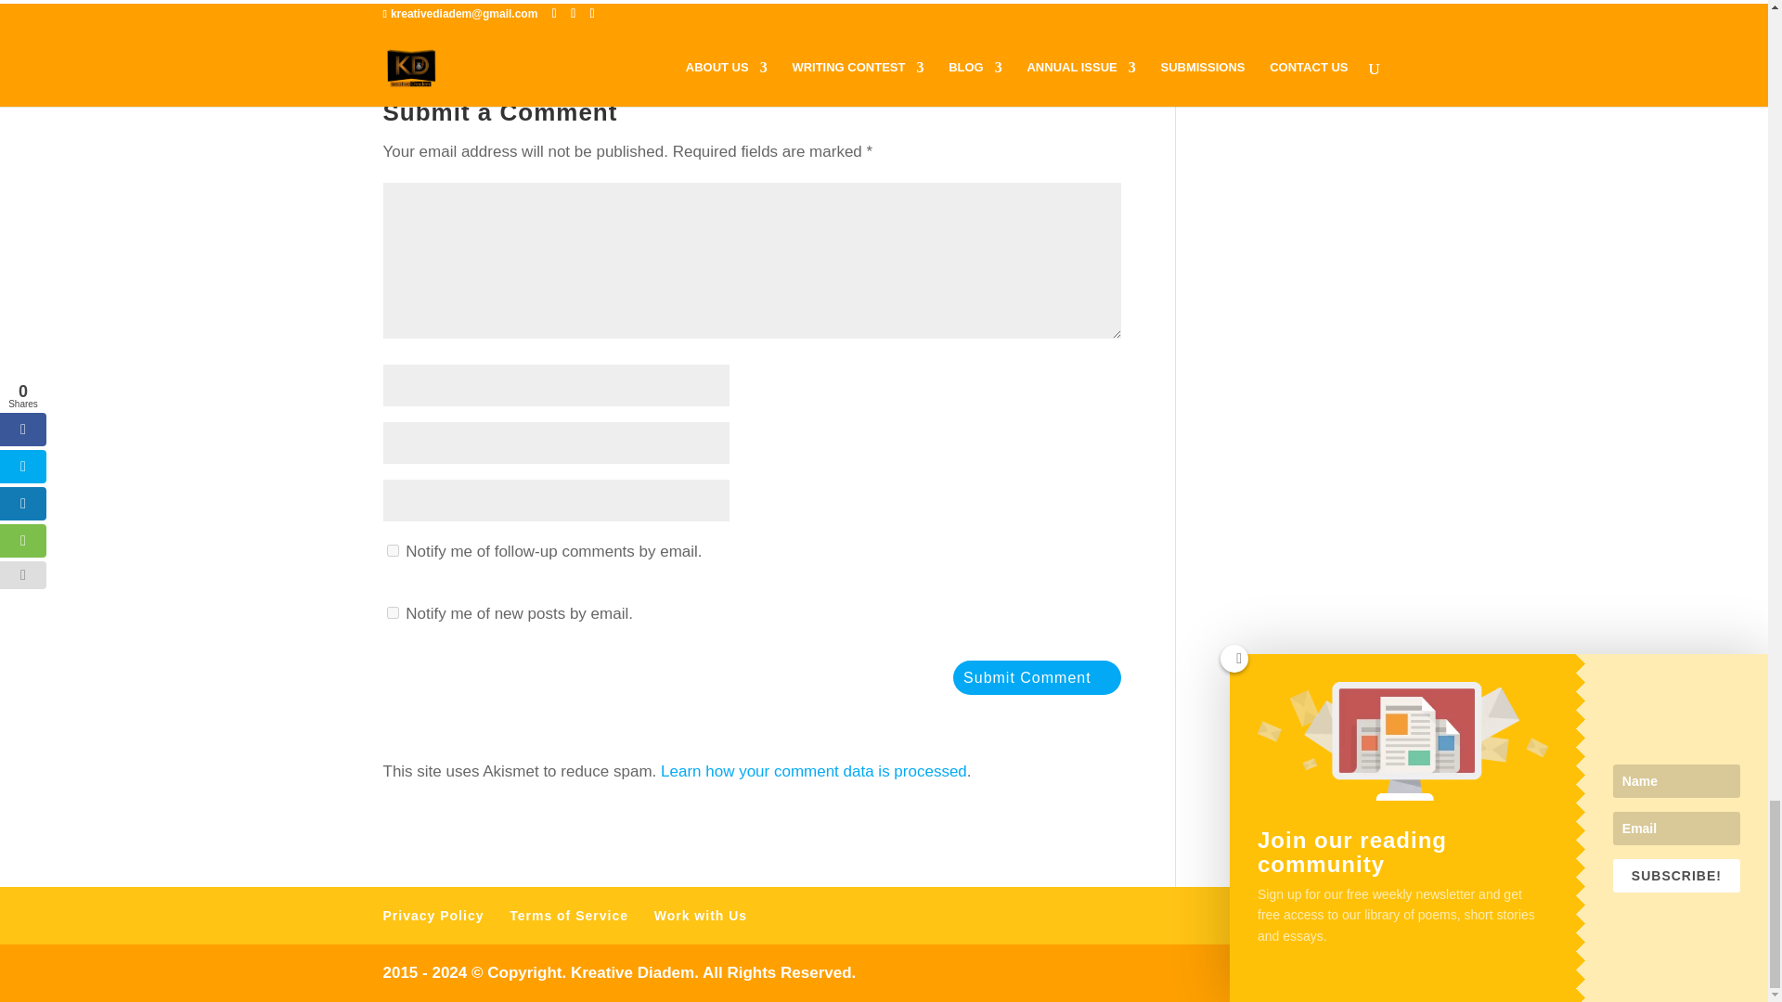  Describe the element at coordinates (1037, 677) in the screenshot. I see `Submit Comment` at that location.